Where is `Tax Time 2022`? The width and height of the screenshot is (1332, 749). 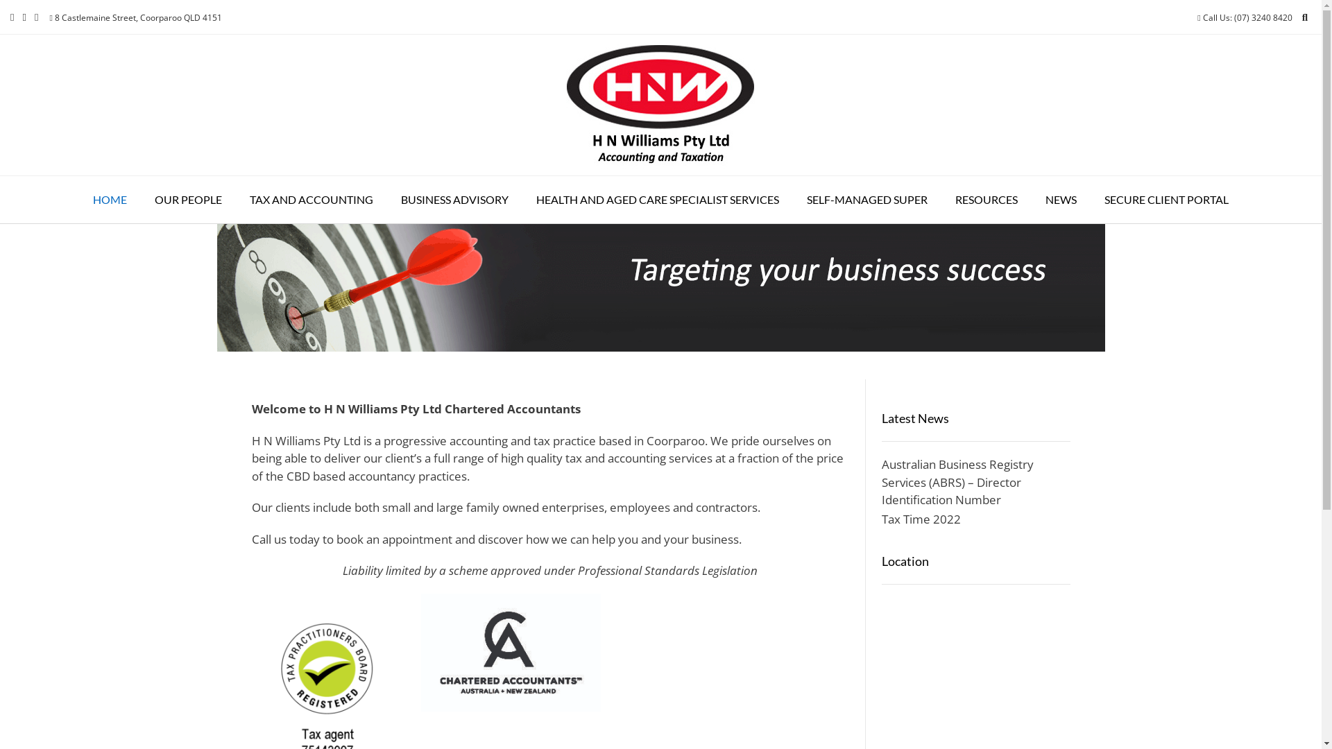
Tax Time 2022 is located at coordinates (921, 518).